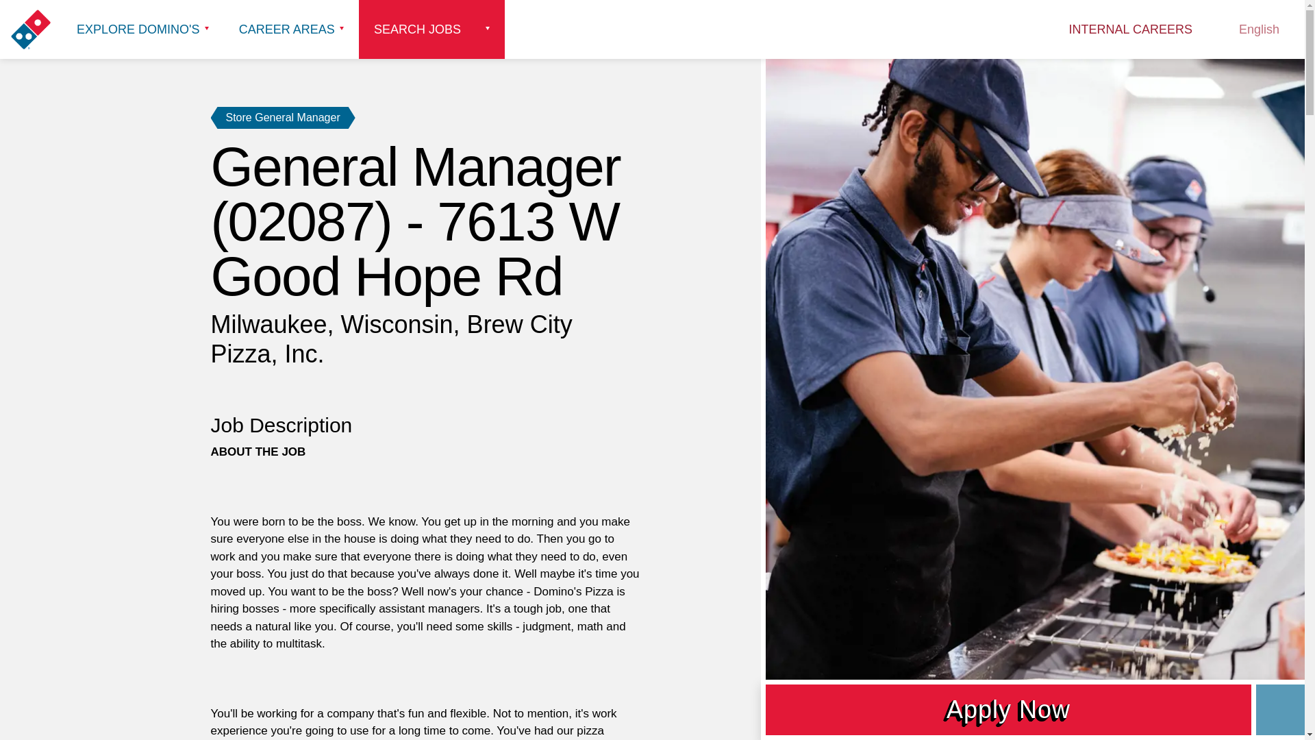 The image size is (1315, 740). Describe the element at coordinates (1251, 29) in the screenshot. I see `English` at that location.